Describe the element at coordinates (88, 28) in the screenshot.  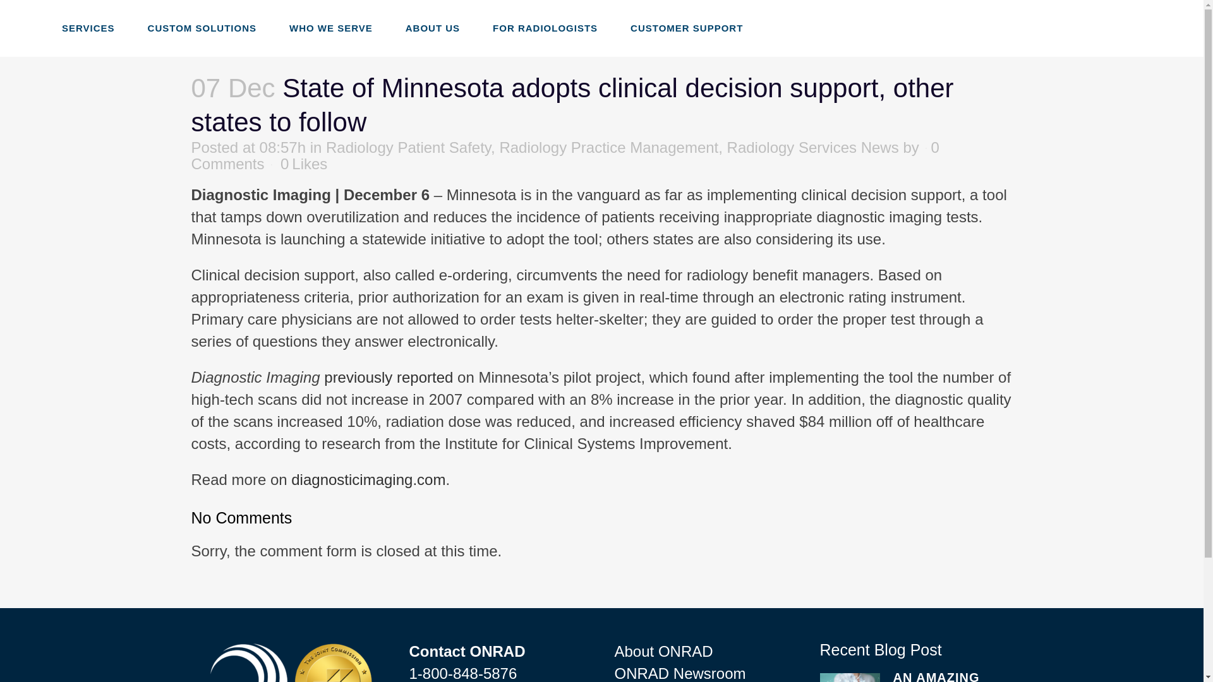
I see `SERVICES` at that location.